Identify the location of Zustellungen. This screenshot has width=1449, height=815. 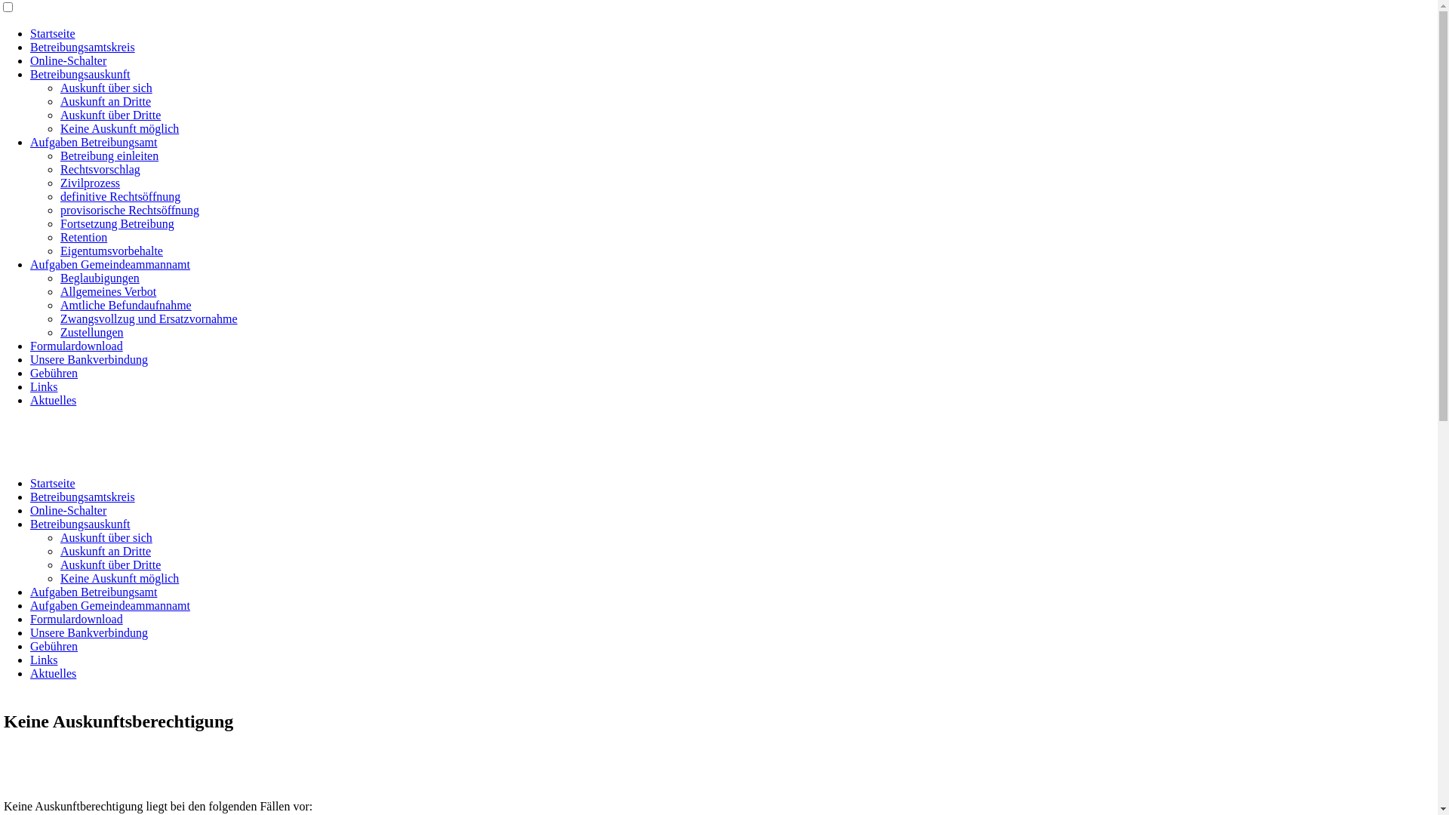
(92, 332).